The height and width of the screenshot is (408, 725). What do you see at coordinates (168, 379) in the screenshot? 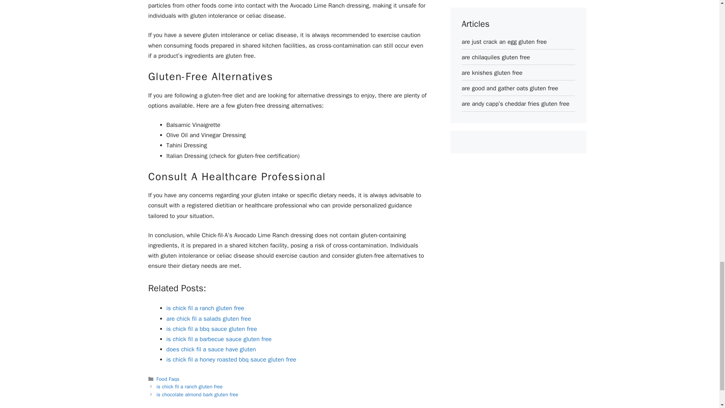
I see `Food Faqs` at bounding box center [168, 379].